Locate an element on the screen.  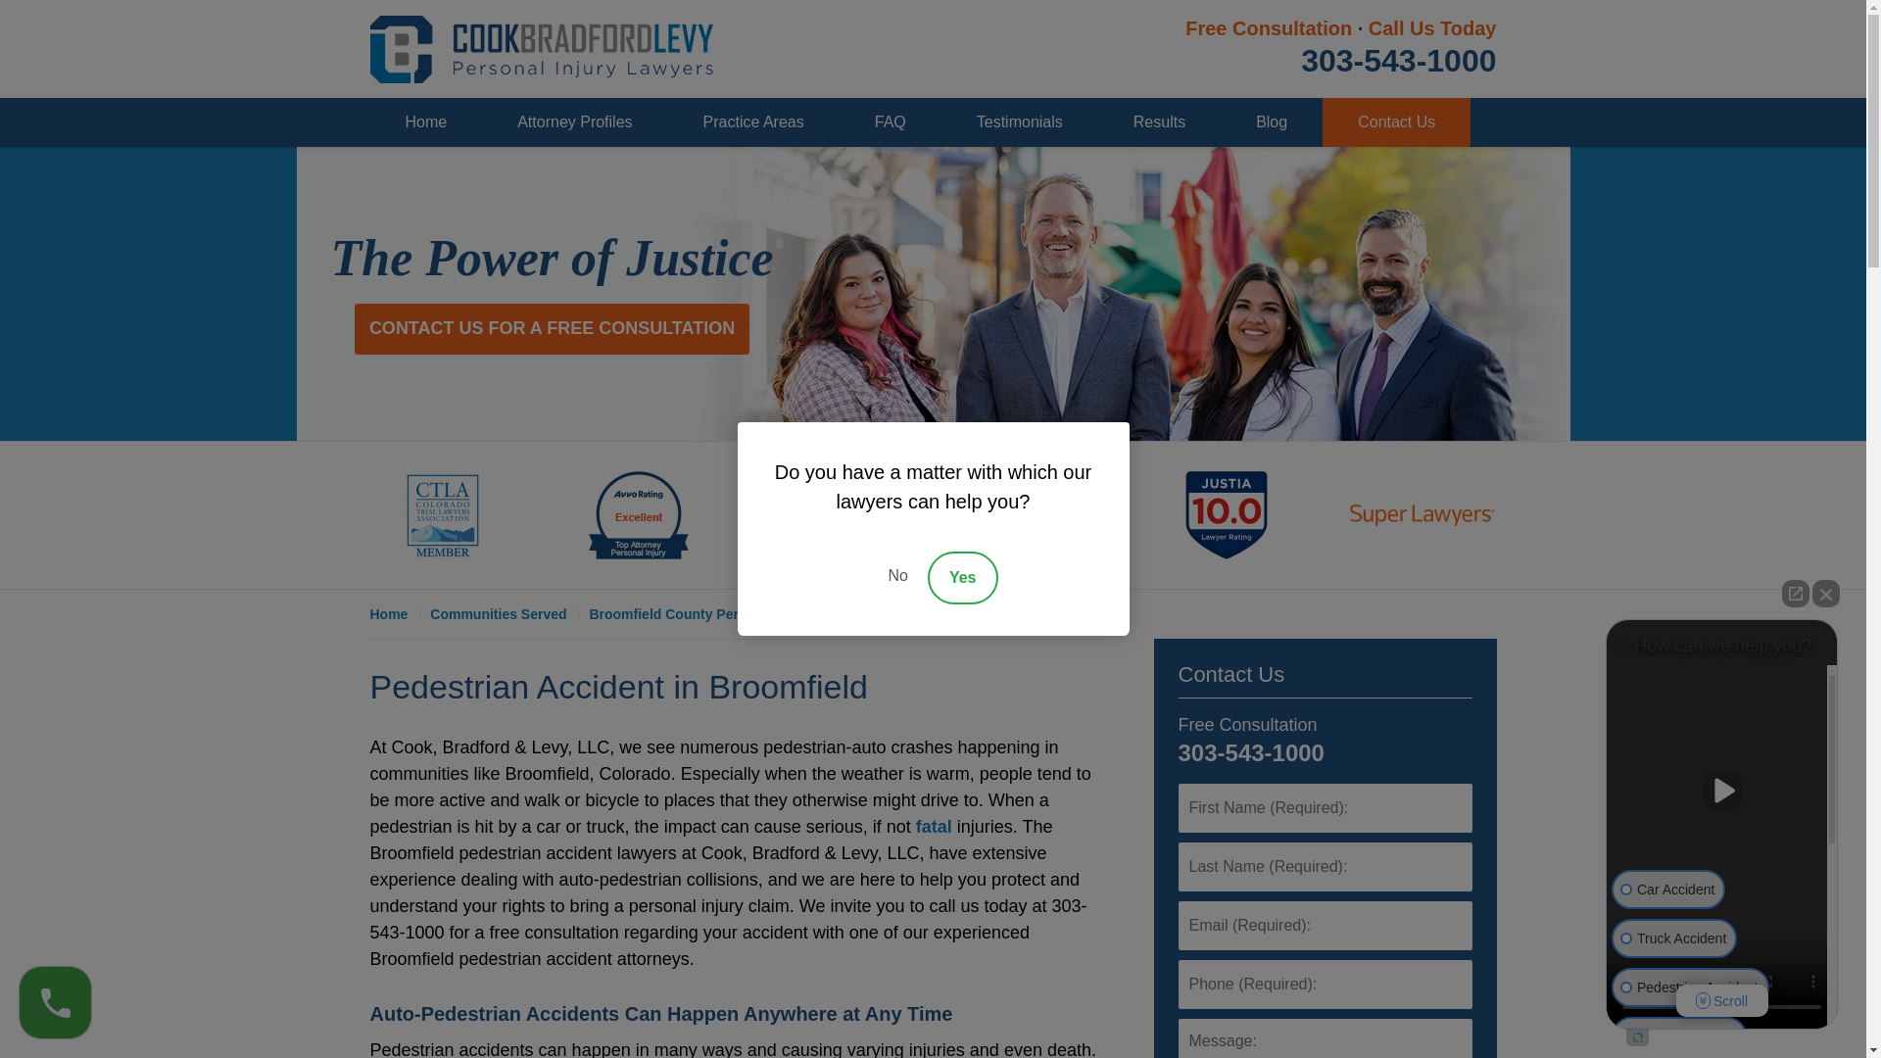
Broomfield County Personal Injury is located at coordinates (712, 613).